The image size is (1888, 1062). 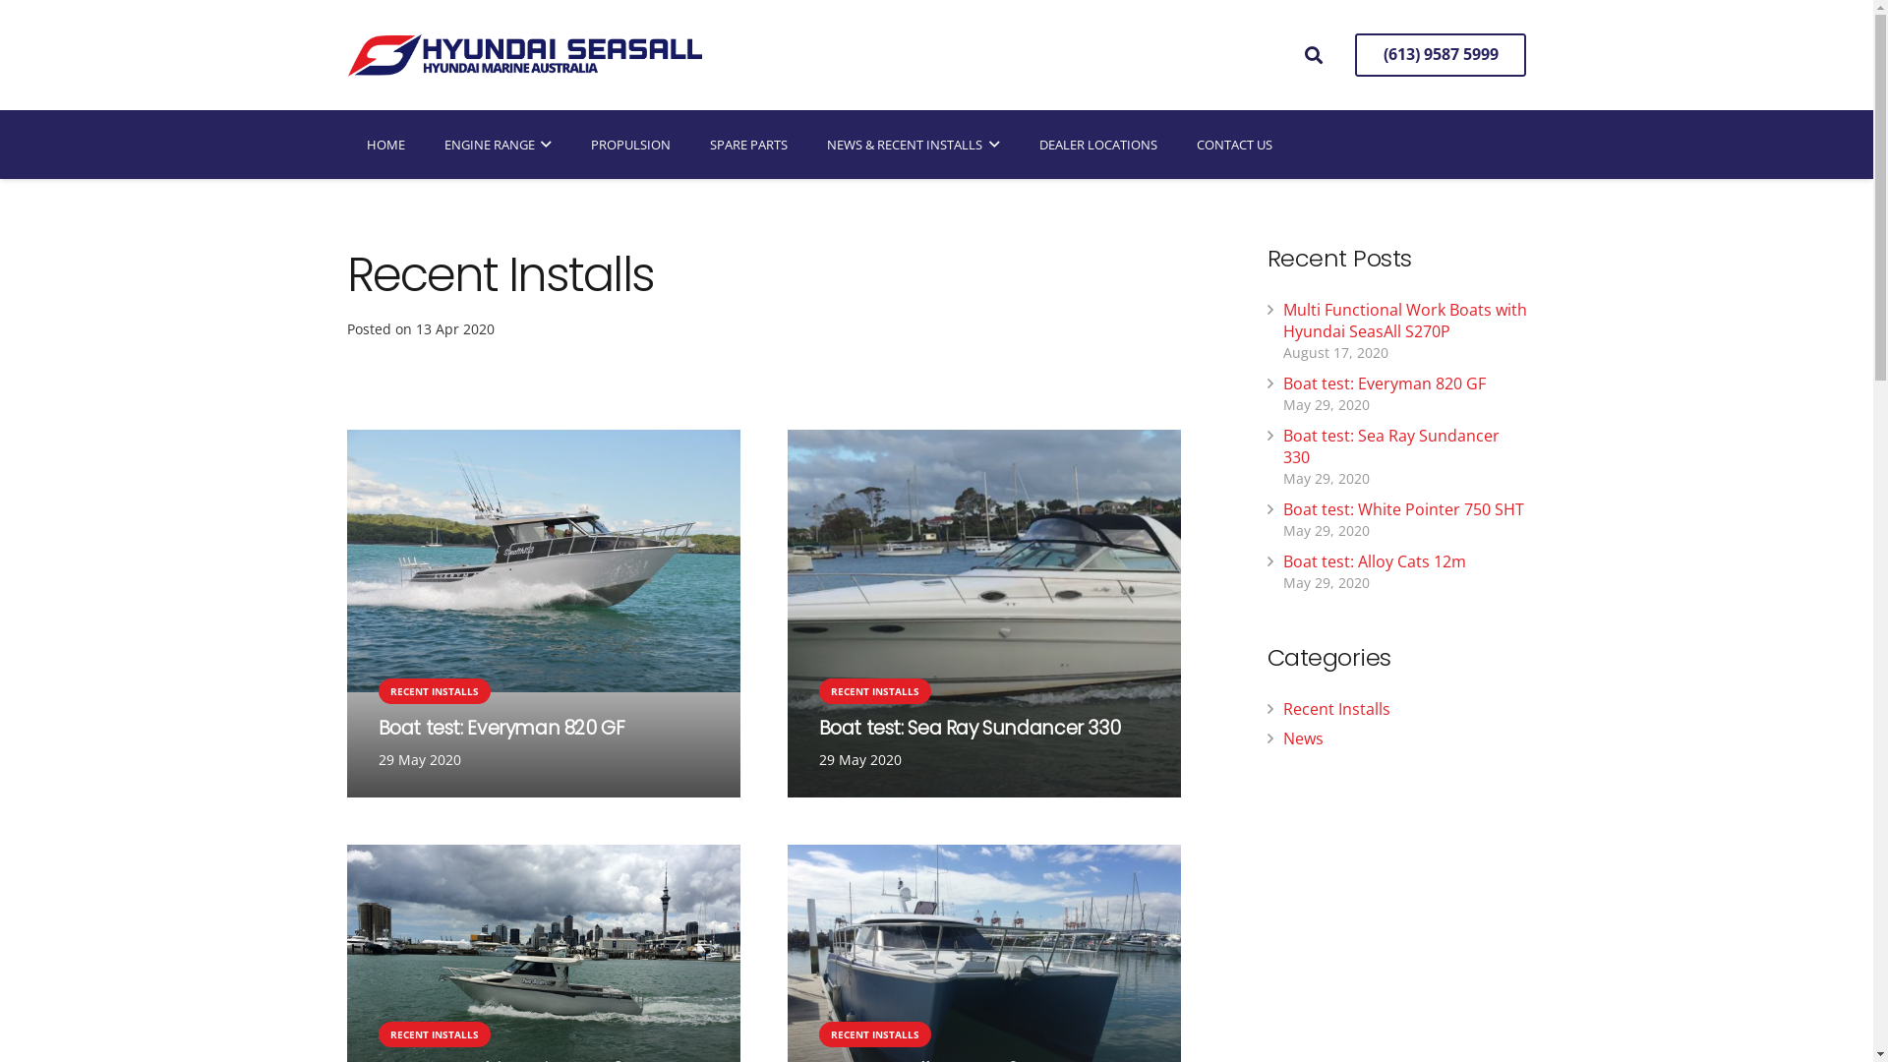 What do you see at coordinates (1442, 55) in the screenshot?
I see `(613) 9587 5999` at bounding box center [1442, 55].